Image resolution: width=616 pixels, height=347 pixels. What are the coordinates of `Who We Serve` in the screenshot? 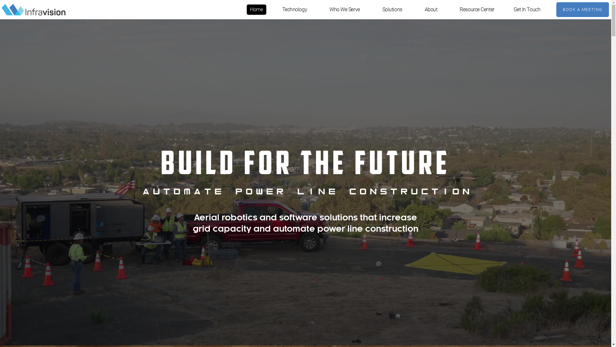 It's located at (346, 10).